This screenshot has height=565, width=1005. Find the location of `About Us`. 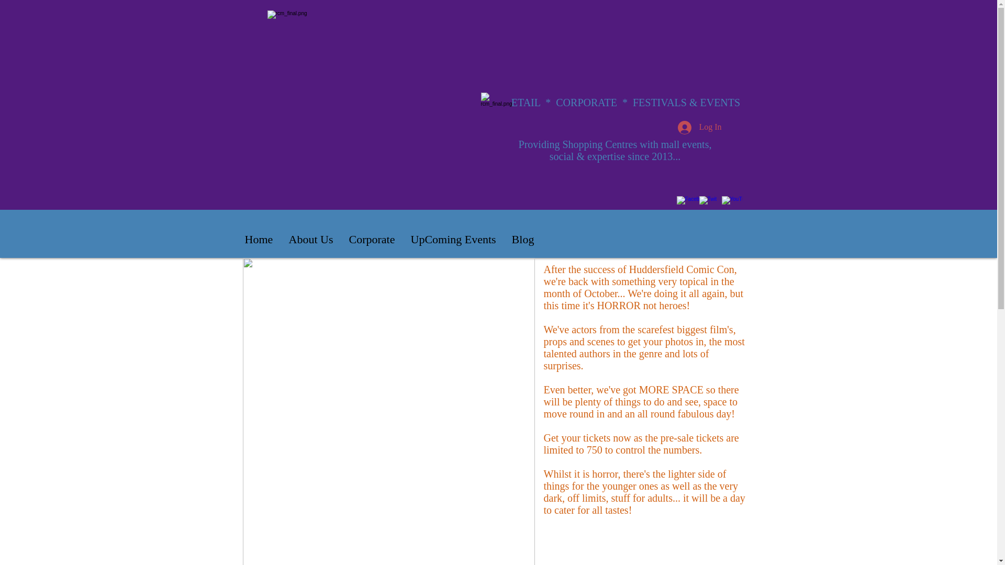

About Us is located at coordinates (310, 240).